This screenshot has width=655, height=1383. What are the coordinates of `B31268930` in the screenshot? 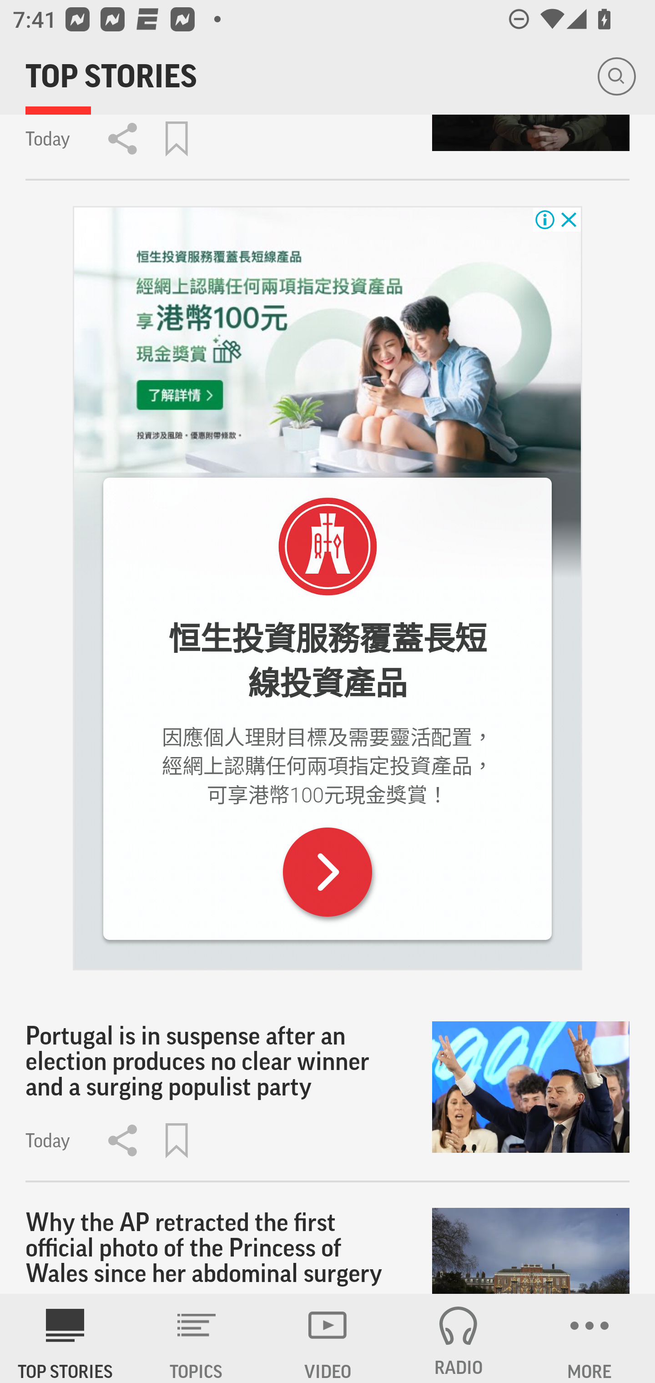 It's located at (327, 547).